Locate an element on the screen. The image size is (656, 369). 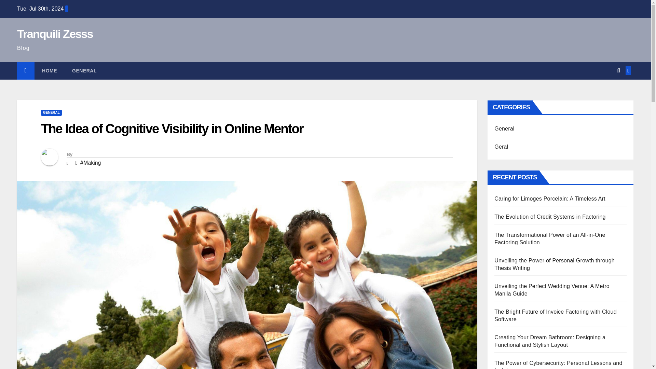
The Idea of Cognitive Visibility in Online Mentor is located at coordinates (172, 129).